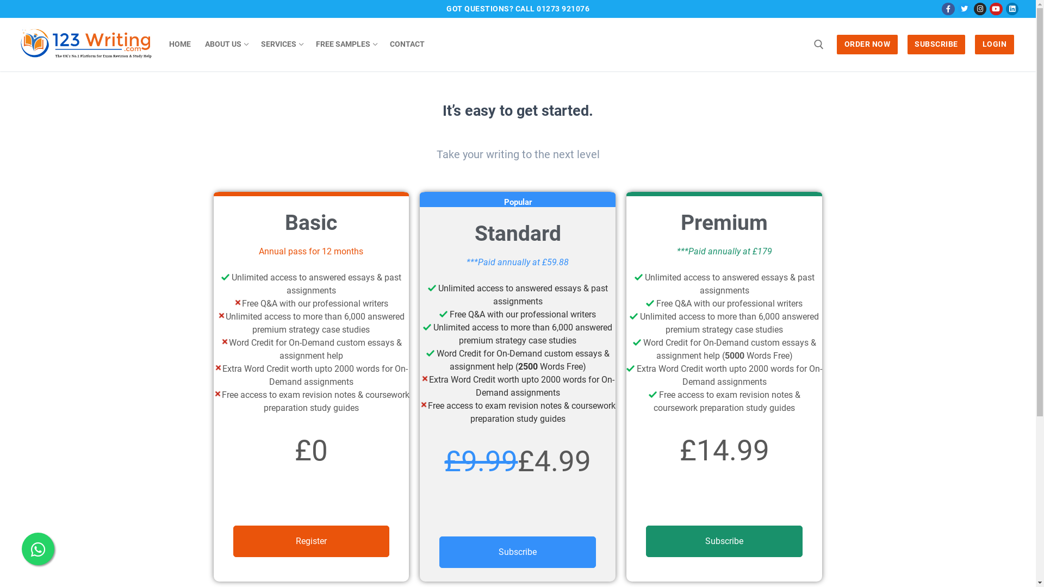 The image size is (1044, 587). I want to click on SUBSCRIBE, so click(936, 45).